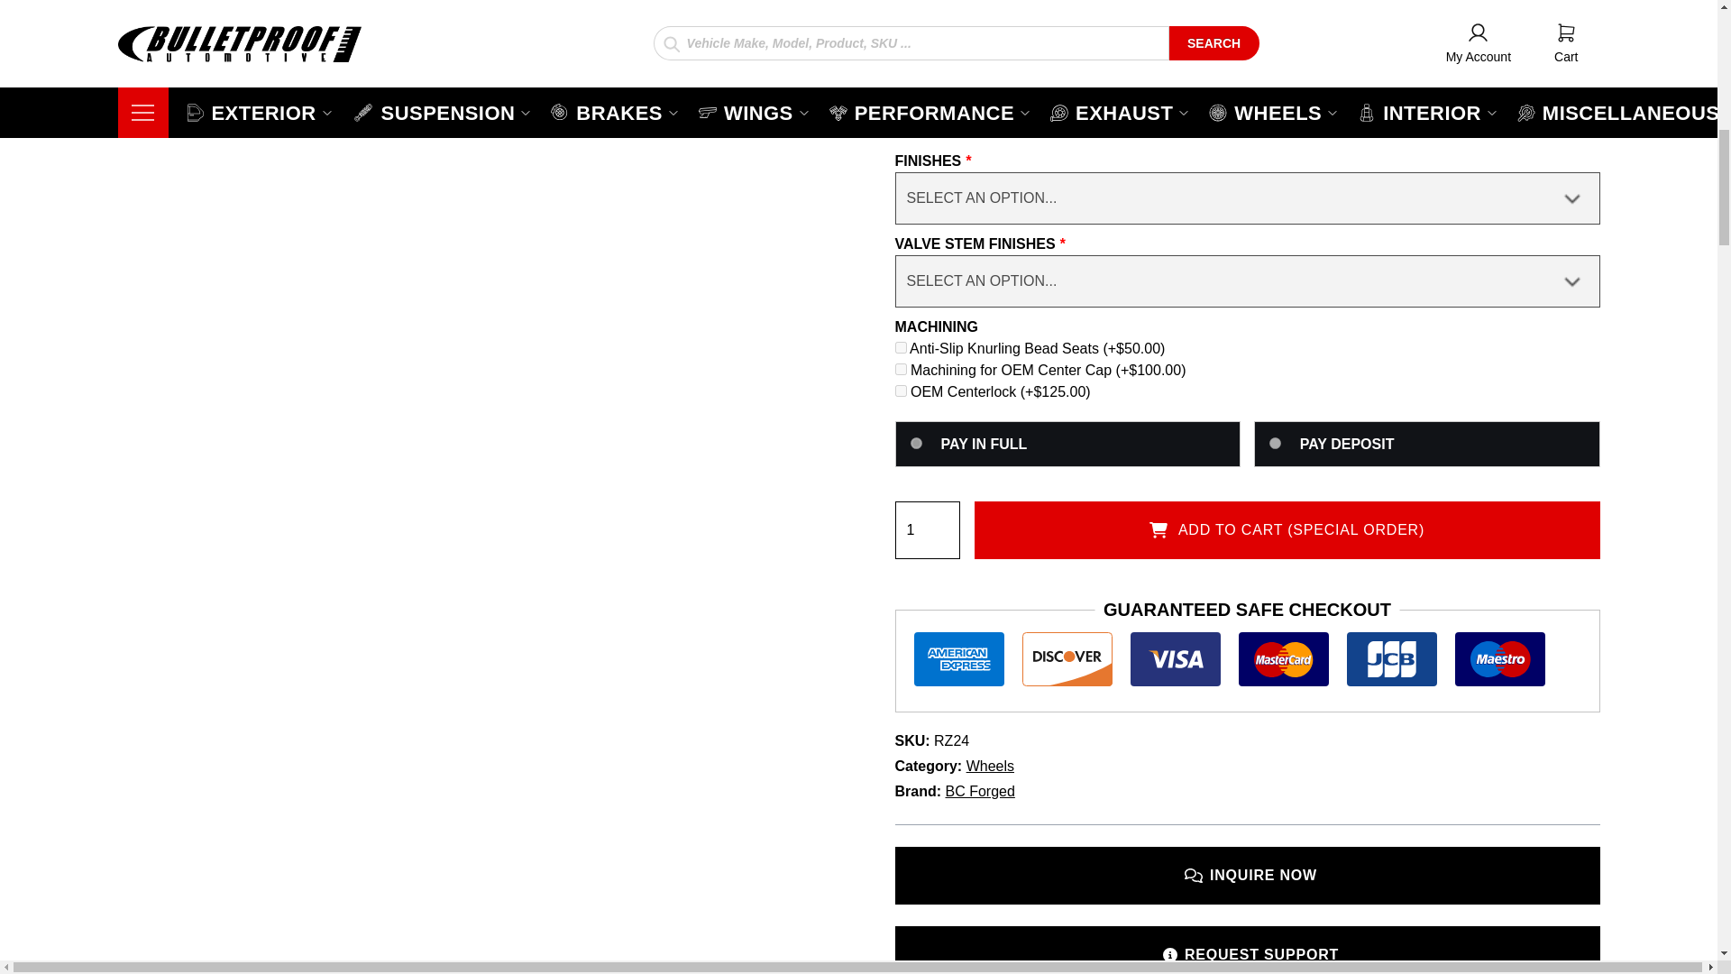  I want to click on yes, so click(1275, 442).